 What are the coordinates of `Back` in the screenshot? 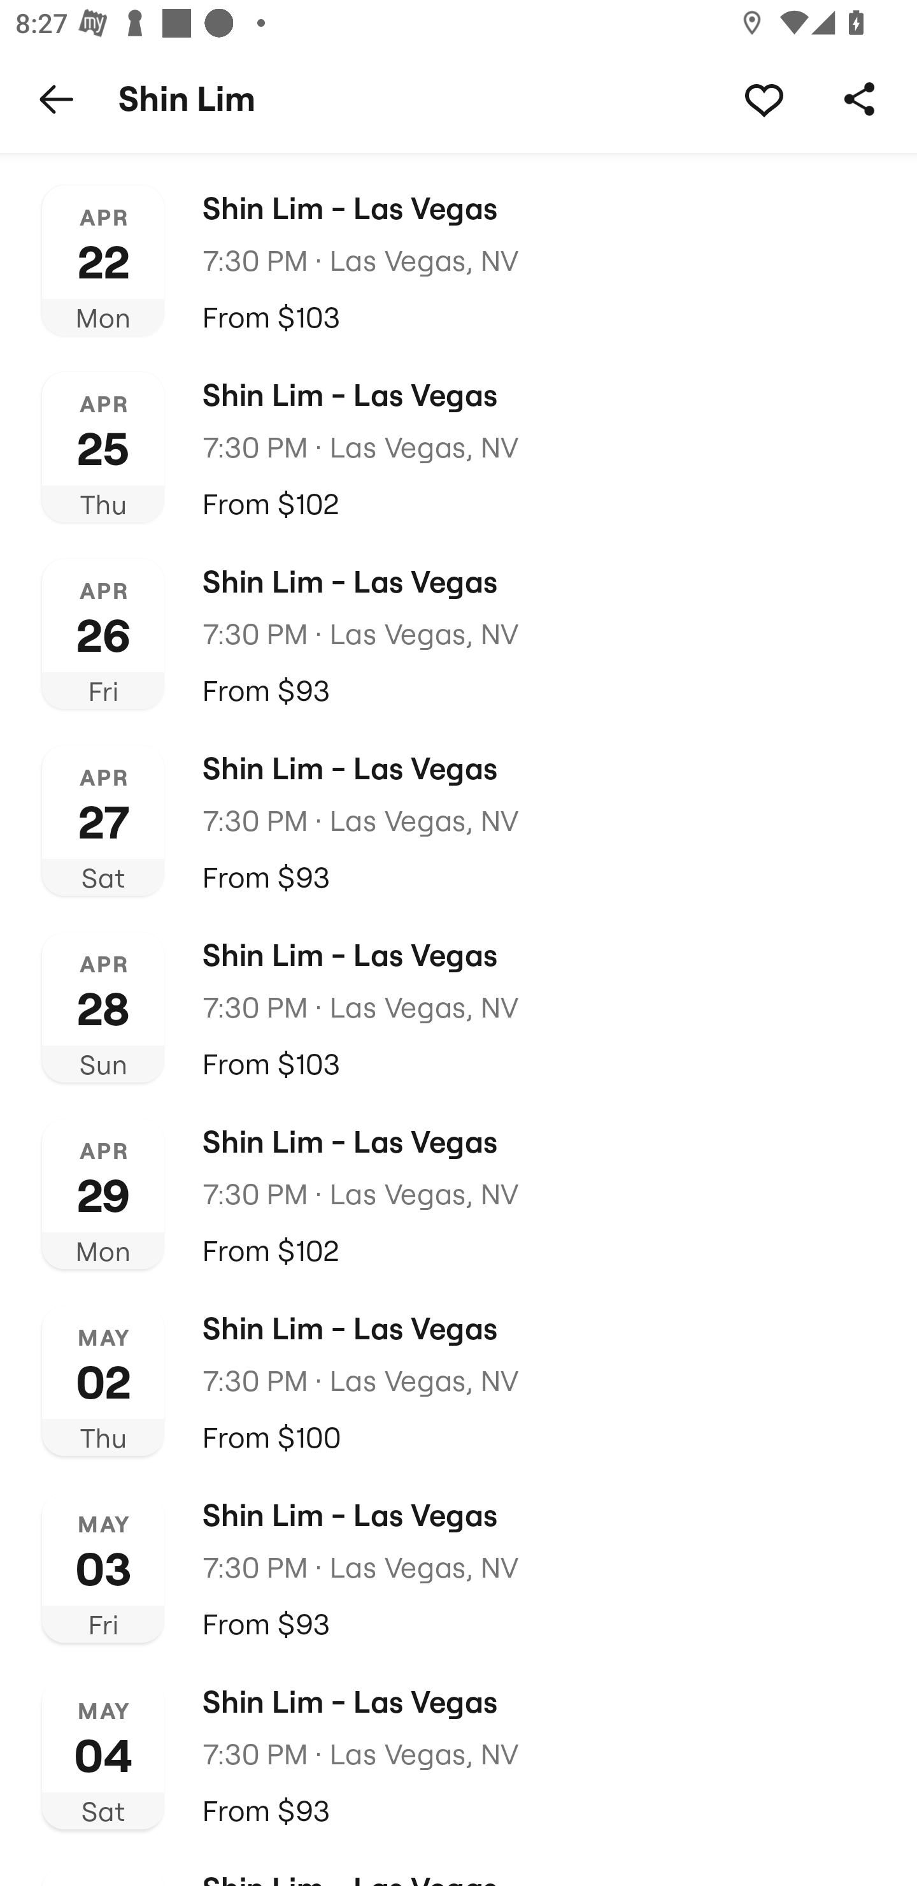 It's located at (57, 98).